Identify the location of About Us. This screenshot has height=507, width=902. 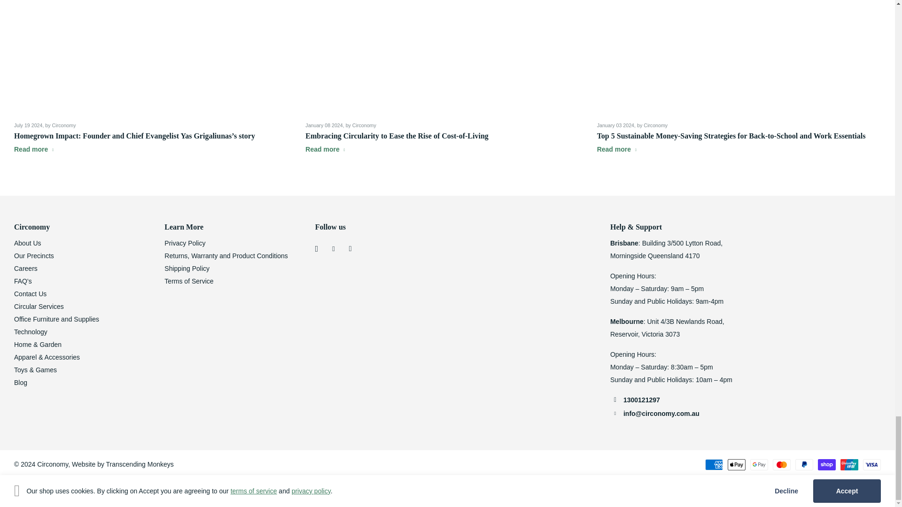
(28, 243).